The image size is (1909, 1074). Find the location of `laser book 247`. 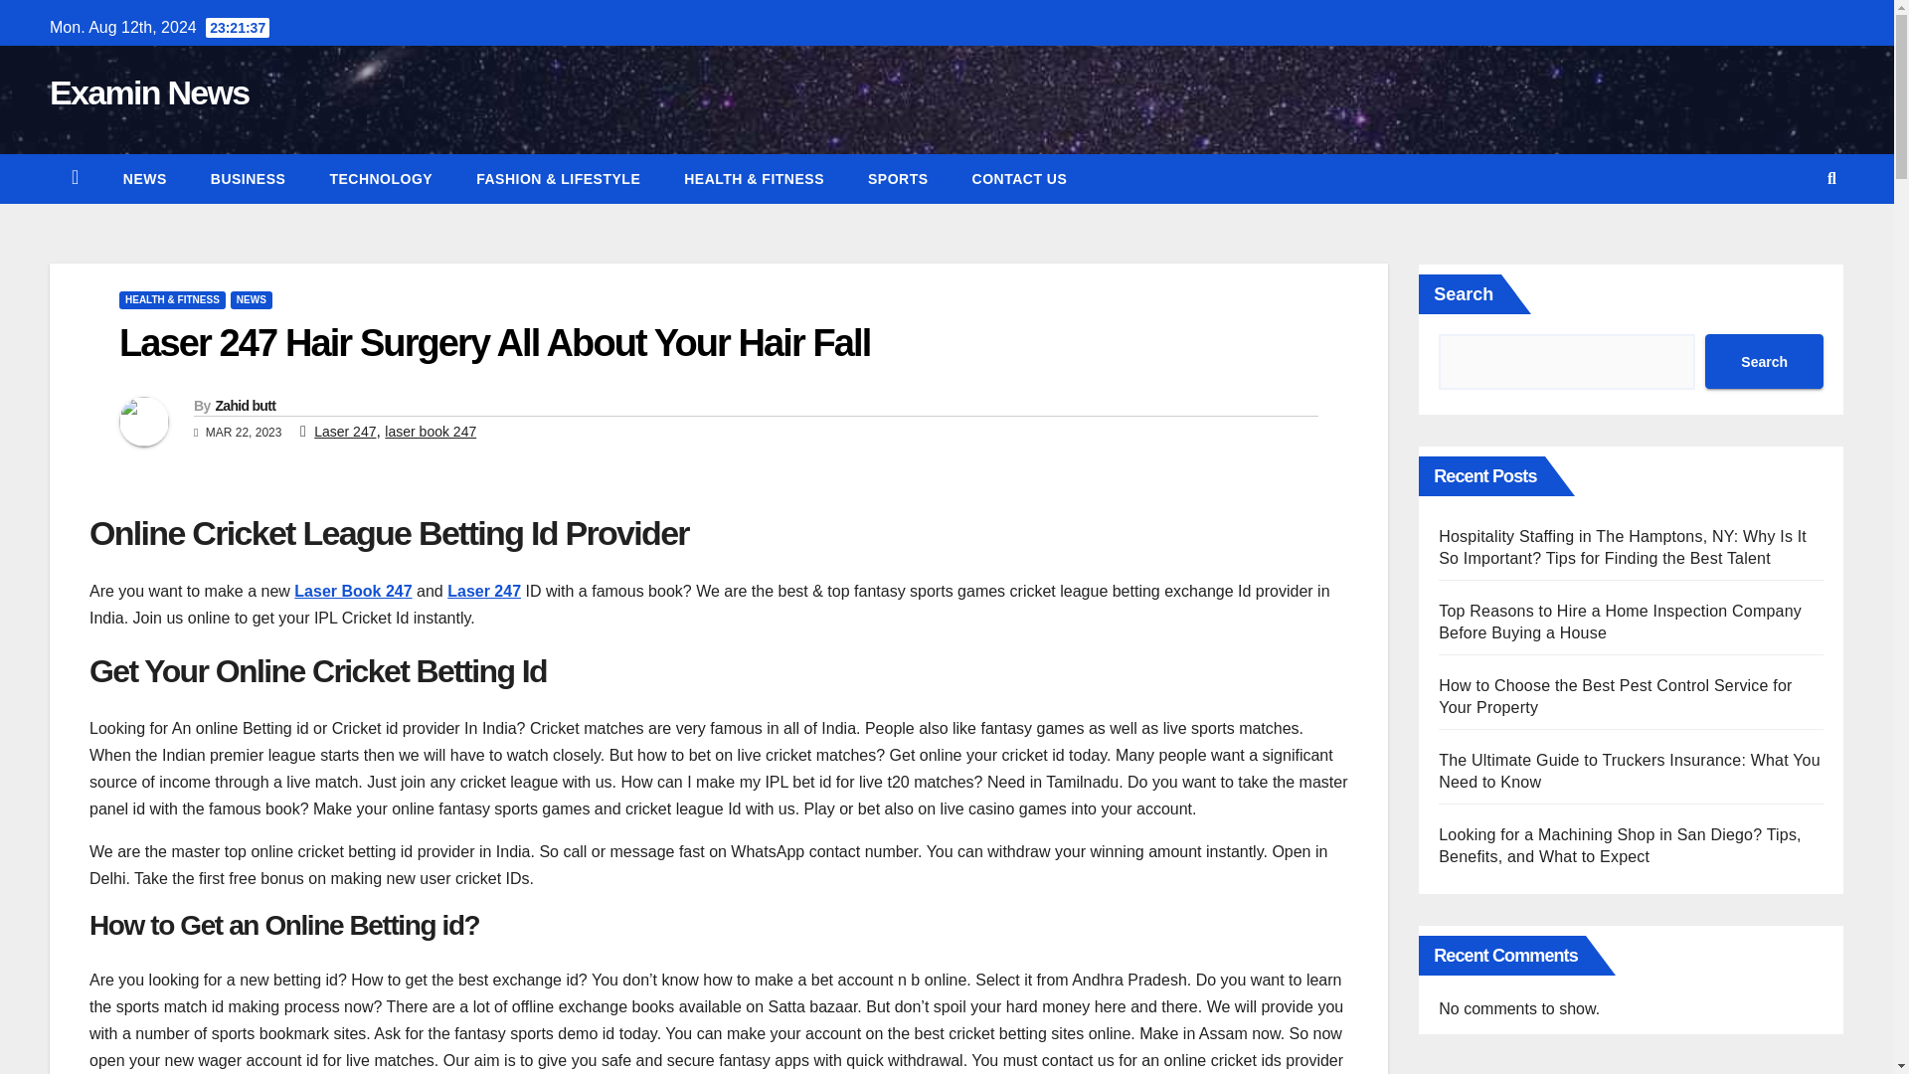

laser book 247 is located at coordinates (430, 431).